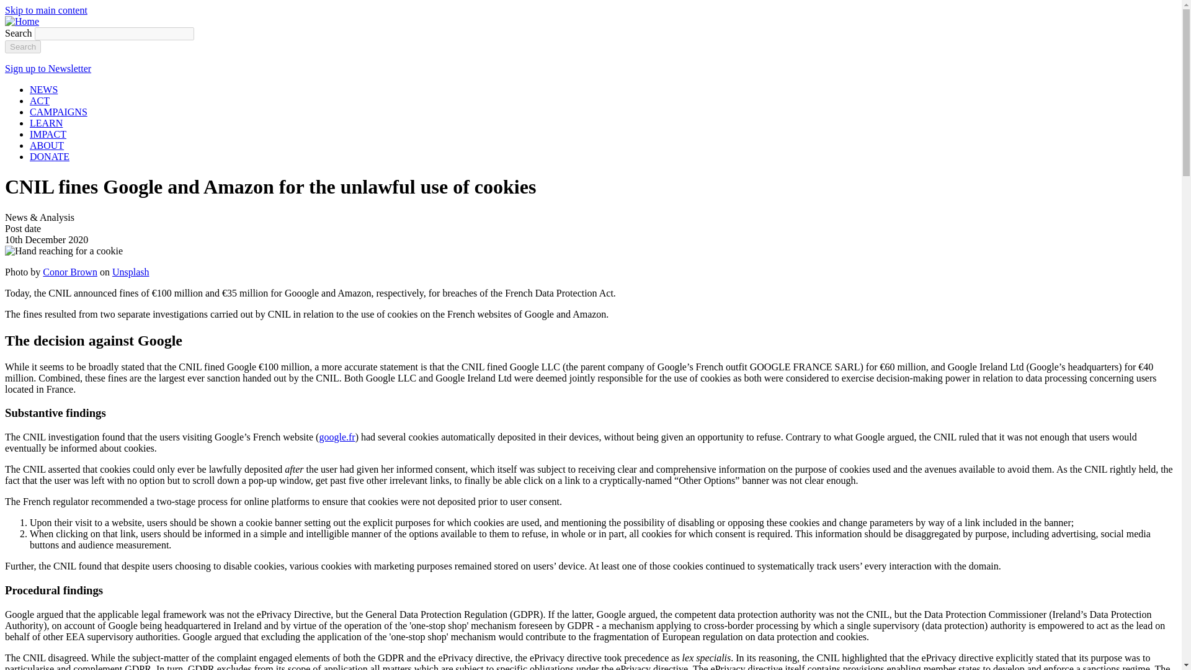 The image size is (1191, 670). Describe the element at coordinates (43, 89) in the screenshot. I see `NEWS` at that location.